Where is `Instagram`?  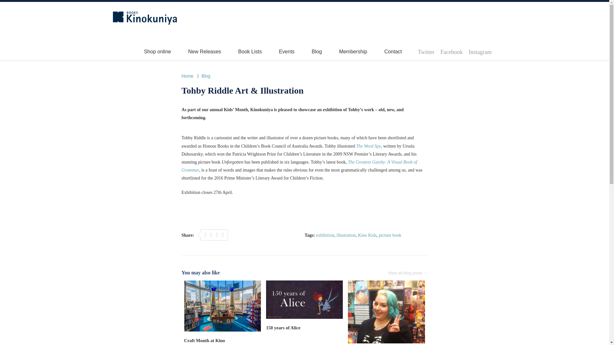 Instagram is located at coordinates (480, 52).